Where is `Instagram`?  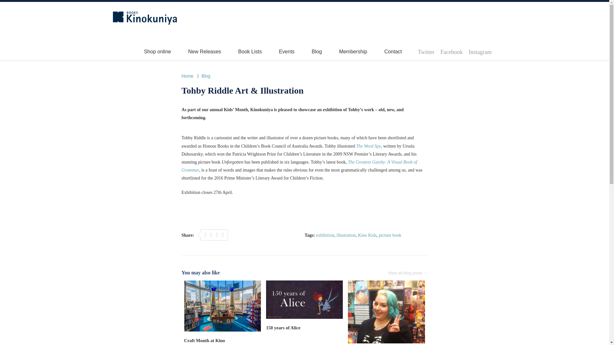 Instagram is located at coordinates (480, 52).